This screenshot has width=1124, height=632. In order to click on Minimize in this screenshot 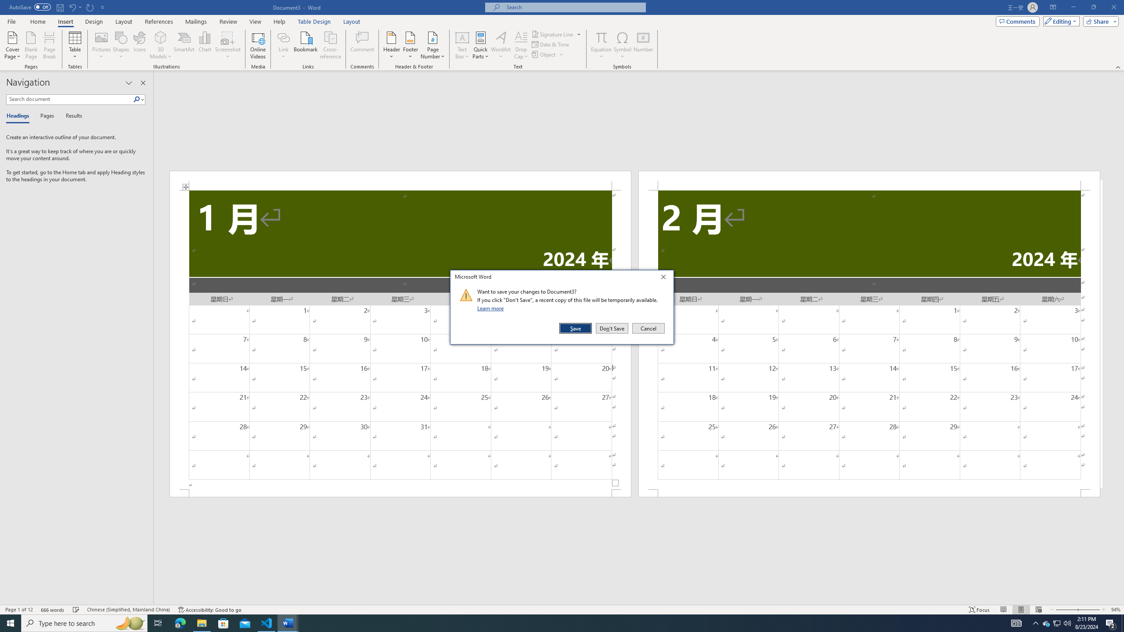, I will do `click(1073, 7)`.